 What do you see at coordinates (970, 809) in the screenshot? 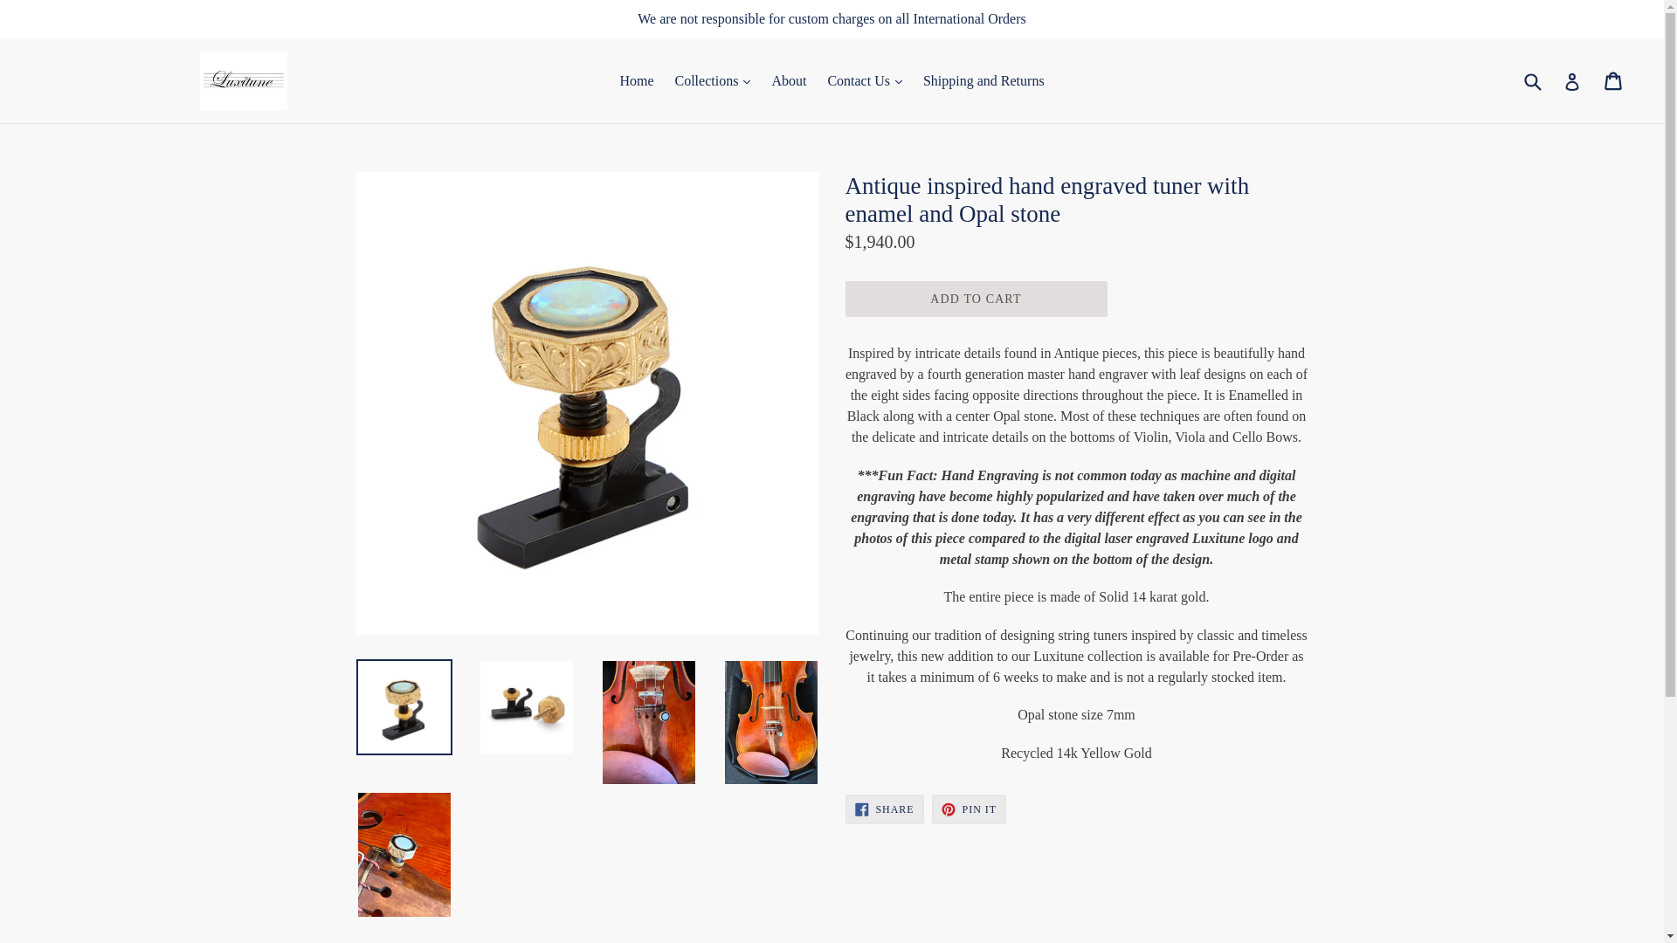
I see `Pin on Pinterest` at bounding box center [970, 809].